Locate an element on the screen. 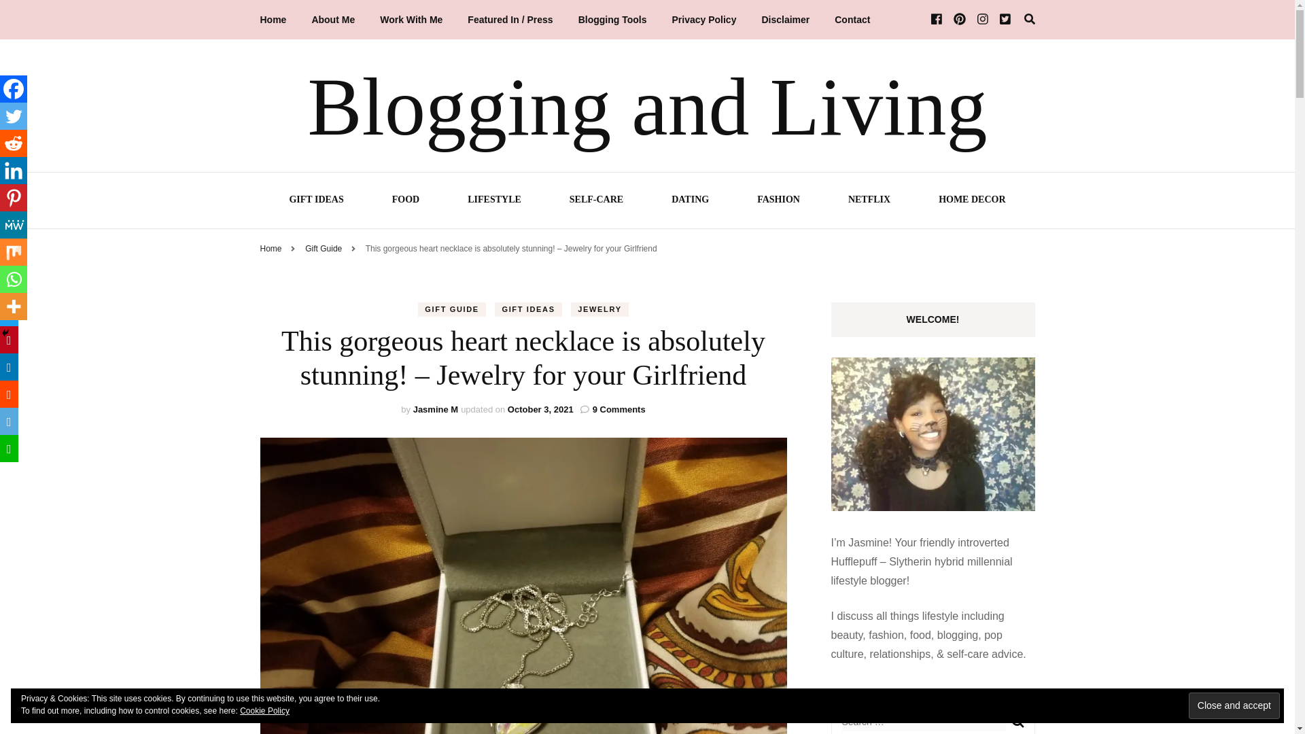 This screenshot has width=1305, height=734. FASHION is located at coordinates (778, 201).